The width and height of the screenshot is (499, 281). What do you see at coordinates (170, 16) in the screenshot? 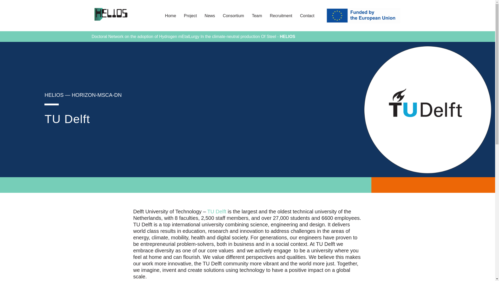
I see `Home` at bounding box center [170, 16].